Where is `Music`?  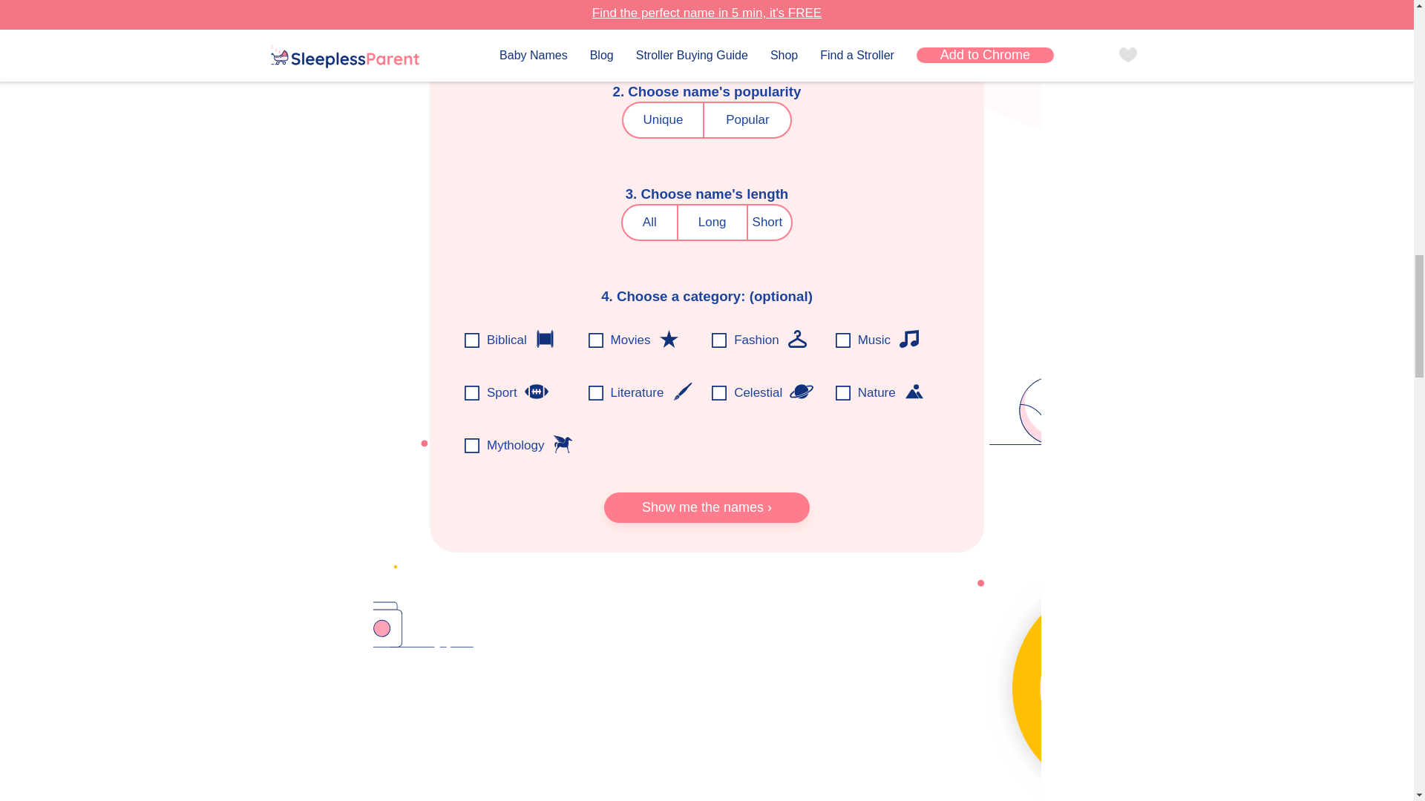
Music is located at coordinates (908, 338).